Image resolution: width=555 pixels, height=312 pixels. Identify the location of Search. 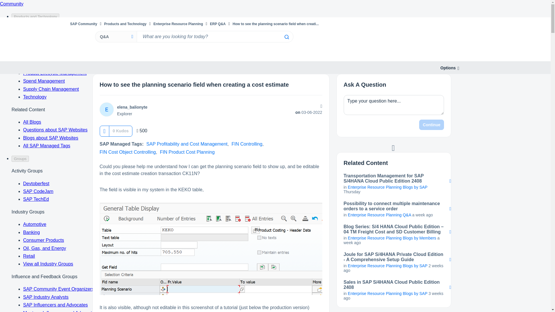
(286, 37).